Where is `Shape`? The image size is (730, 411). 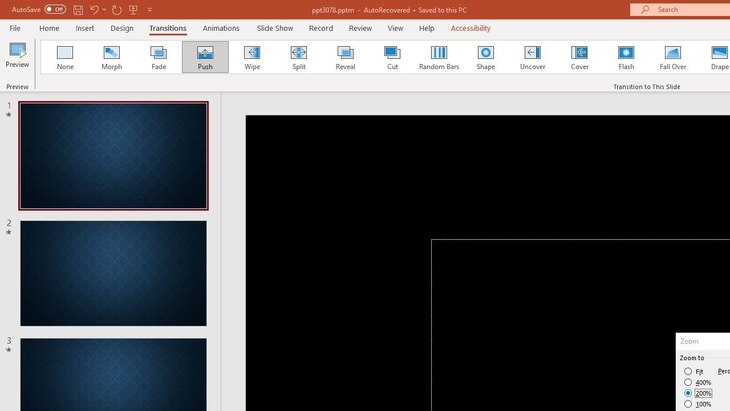
Shape is located at coordinates (486, 57).